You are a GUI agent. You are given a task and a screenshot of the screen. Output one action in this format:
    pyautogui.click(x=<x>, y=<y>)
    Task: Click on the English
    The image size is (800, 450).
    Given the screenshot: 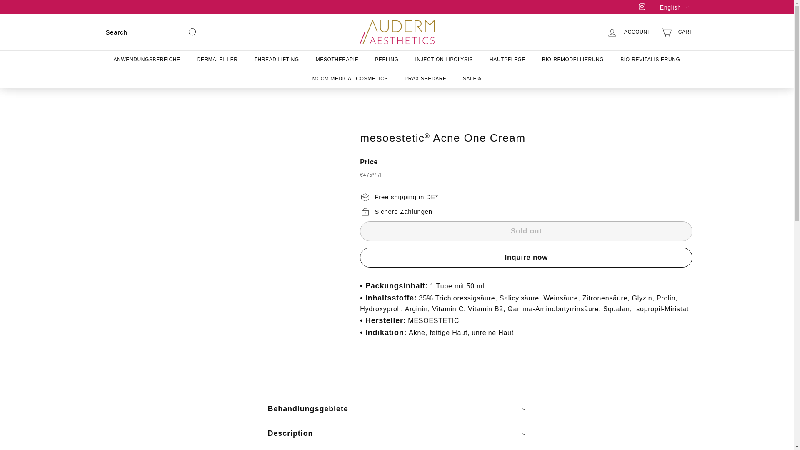 What is the action you would take?
    pyautogui.click(x=676, y=7)
    